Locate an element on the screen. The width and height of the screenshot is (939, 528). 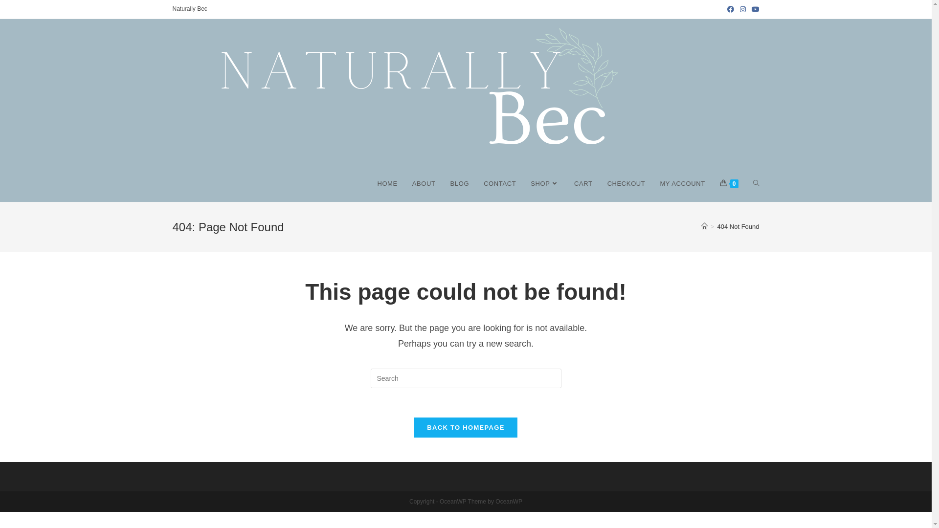
CART is located at coordinates (583, 184).